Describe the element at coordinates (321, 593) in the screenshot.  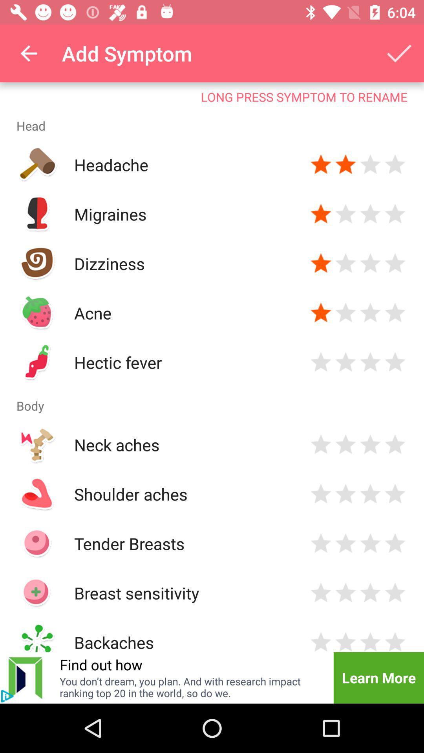
I see `rating for the items specified in the body section` at that location.